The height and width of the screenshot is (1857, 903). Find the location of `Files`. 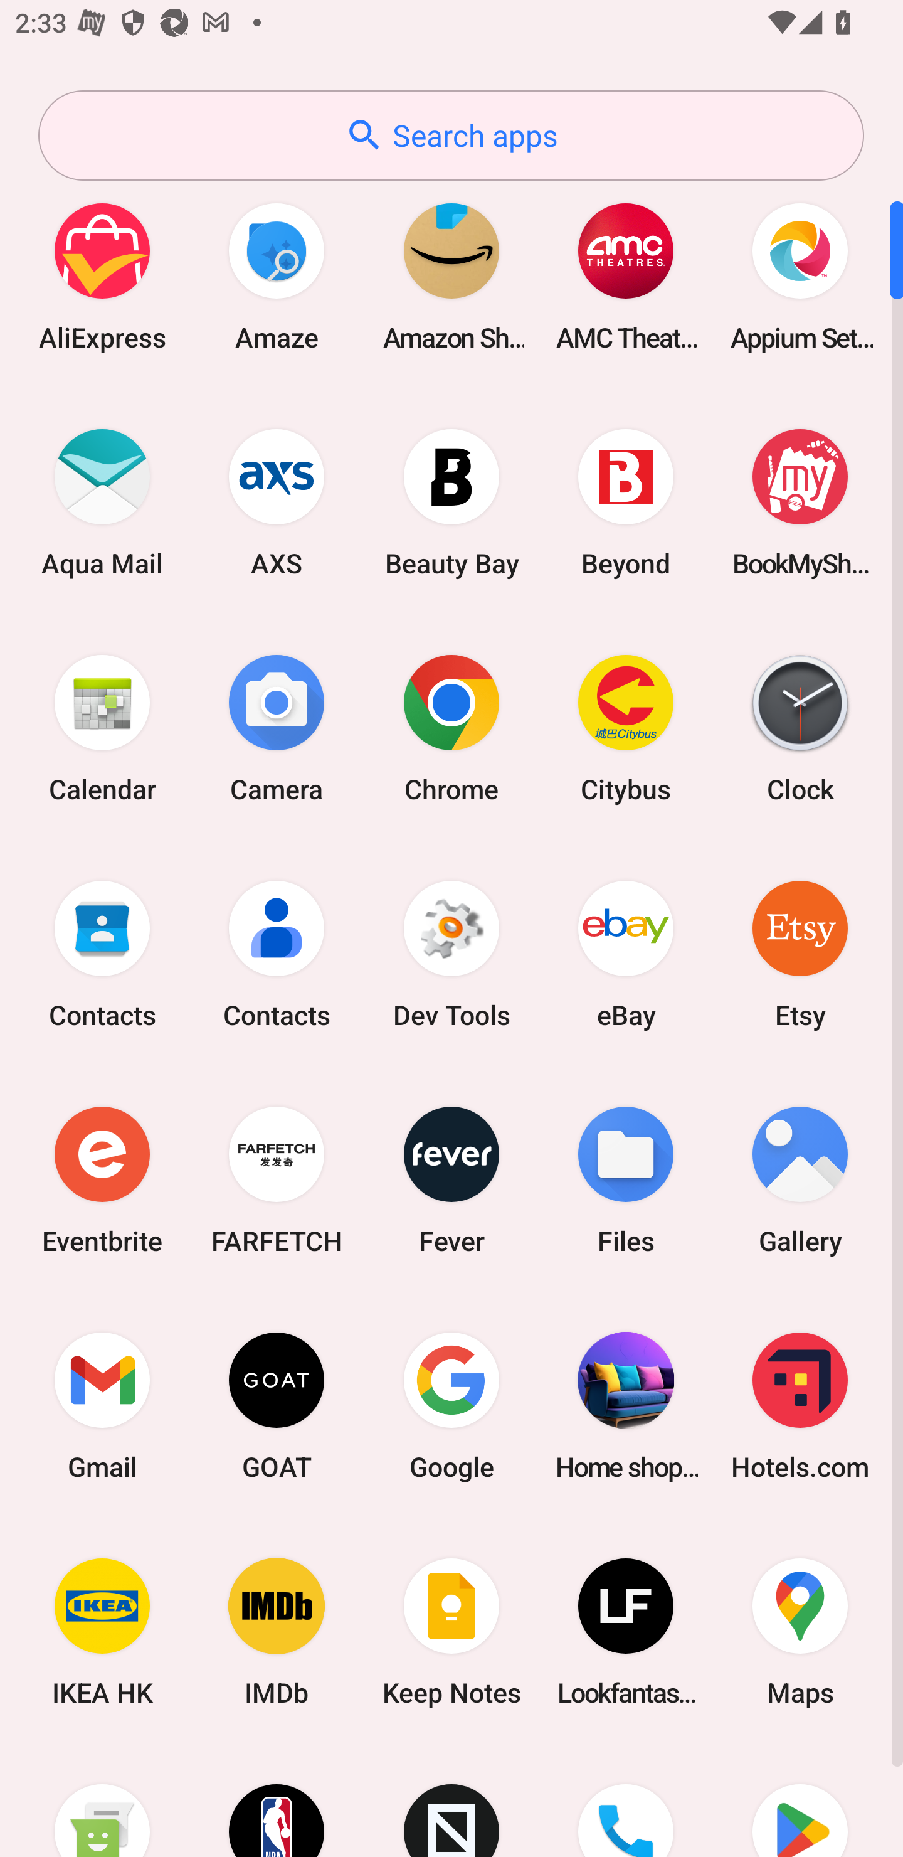

Files is located at coordinates (626, 1179).